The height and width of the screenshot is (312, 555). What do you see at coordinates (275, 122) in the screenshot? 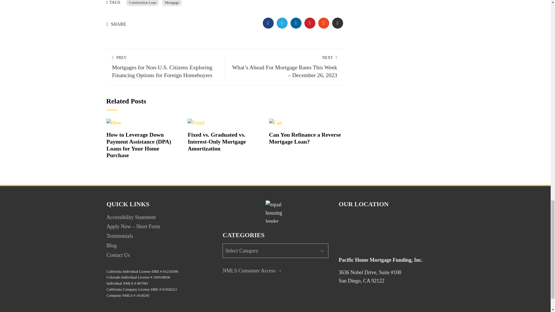
I see `Can You Refinance a Reverse Mortgage Loan?` at bounding box center [275, 122].